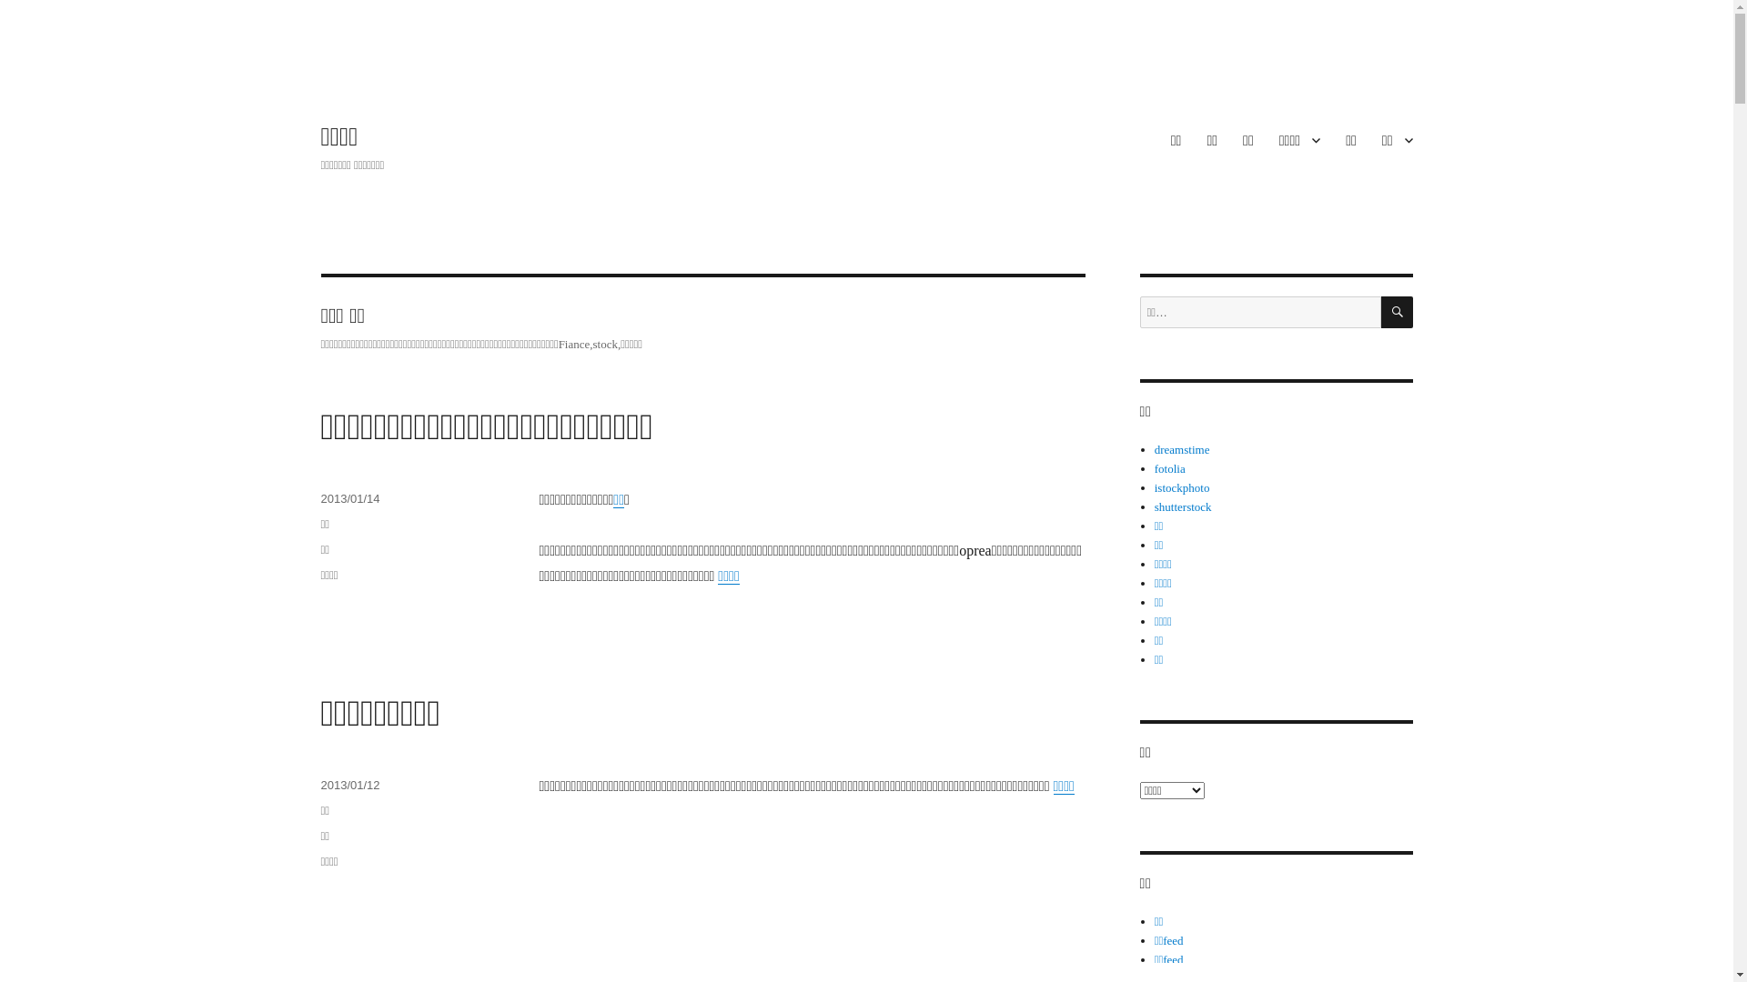 The image size is (1747, 982). Describe the element at coordinates (349, 786) in the screenshot. I see `2013/01/12` at that location.